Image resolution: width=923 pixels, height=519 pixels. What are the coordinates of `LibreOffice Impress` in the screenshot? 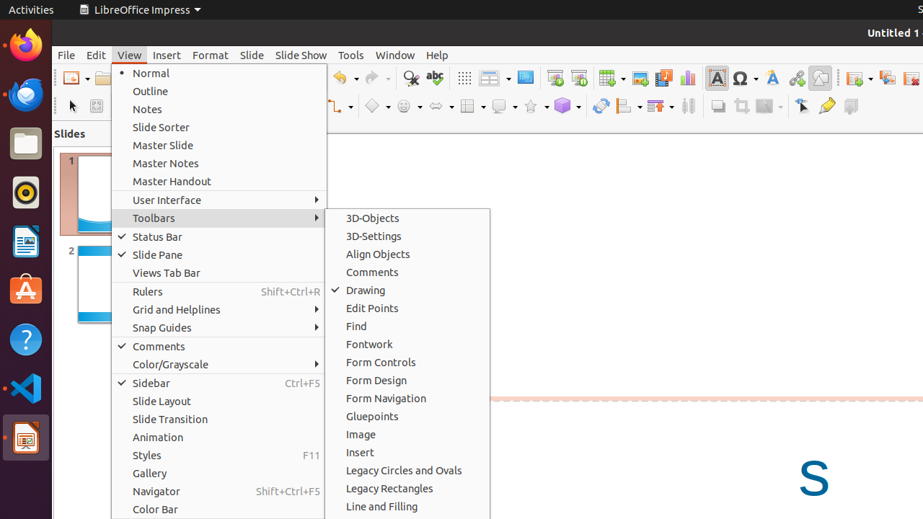 It's located at (26, 438).